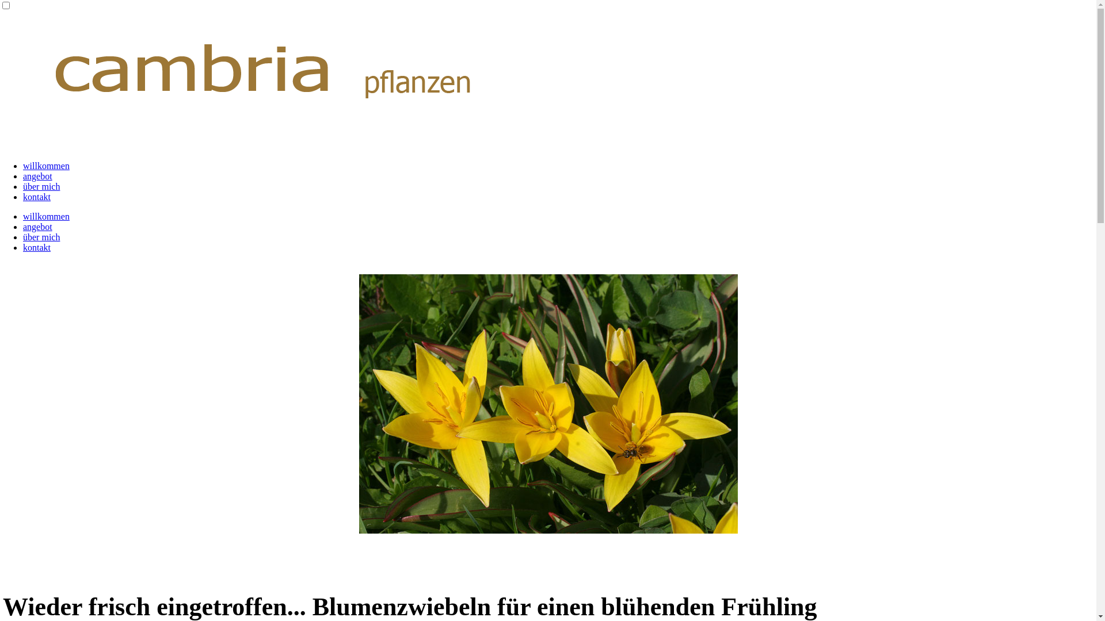  I want to click on willkommen, so click(46, 216).